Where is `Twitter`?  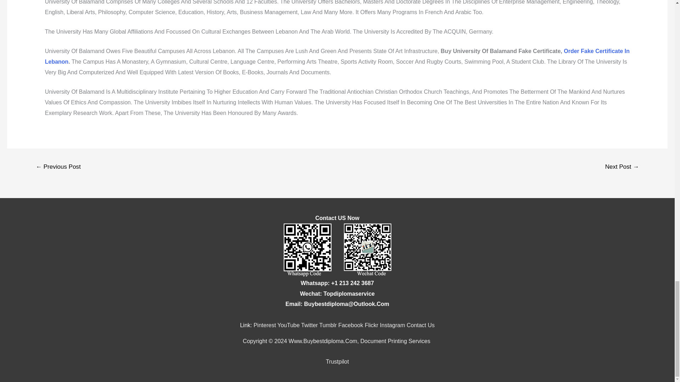 Twitter is located at coordinates (309, 325).